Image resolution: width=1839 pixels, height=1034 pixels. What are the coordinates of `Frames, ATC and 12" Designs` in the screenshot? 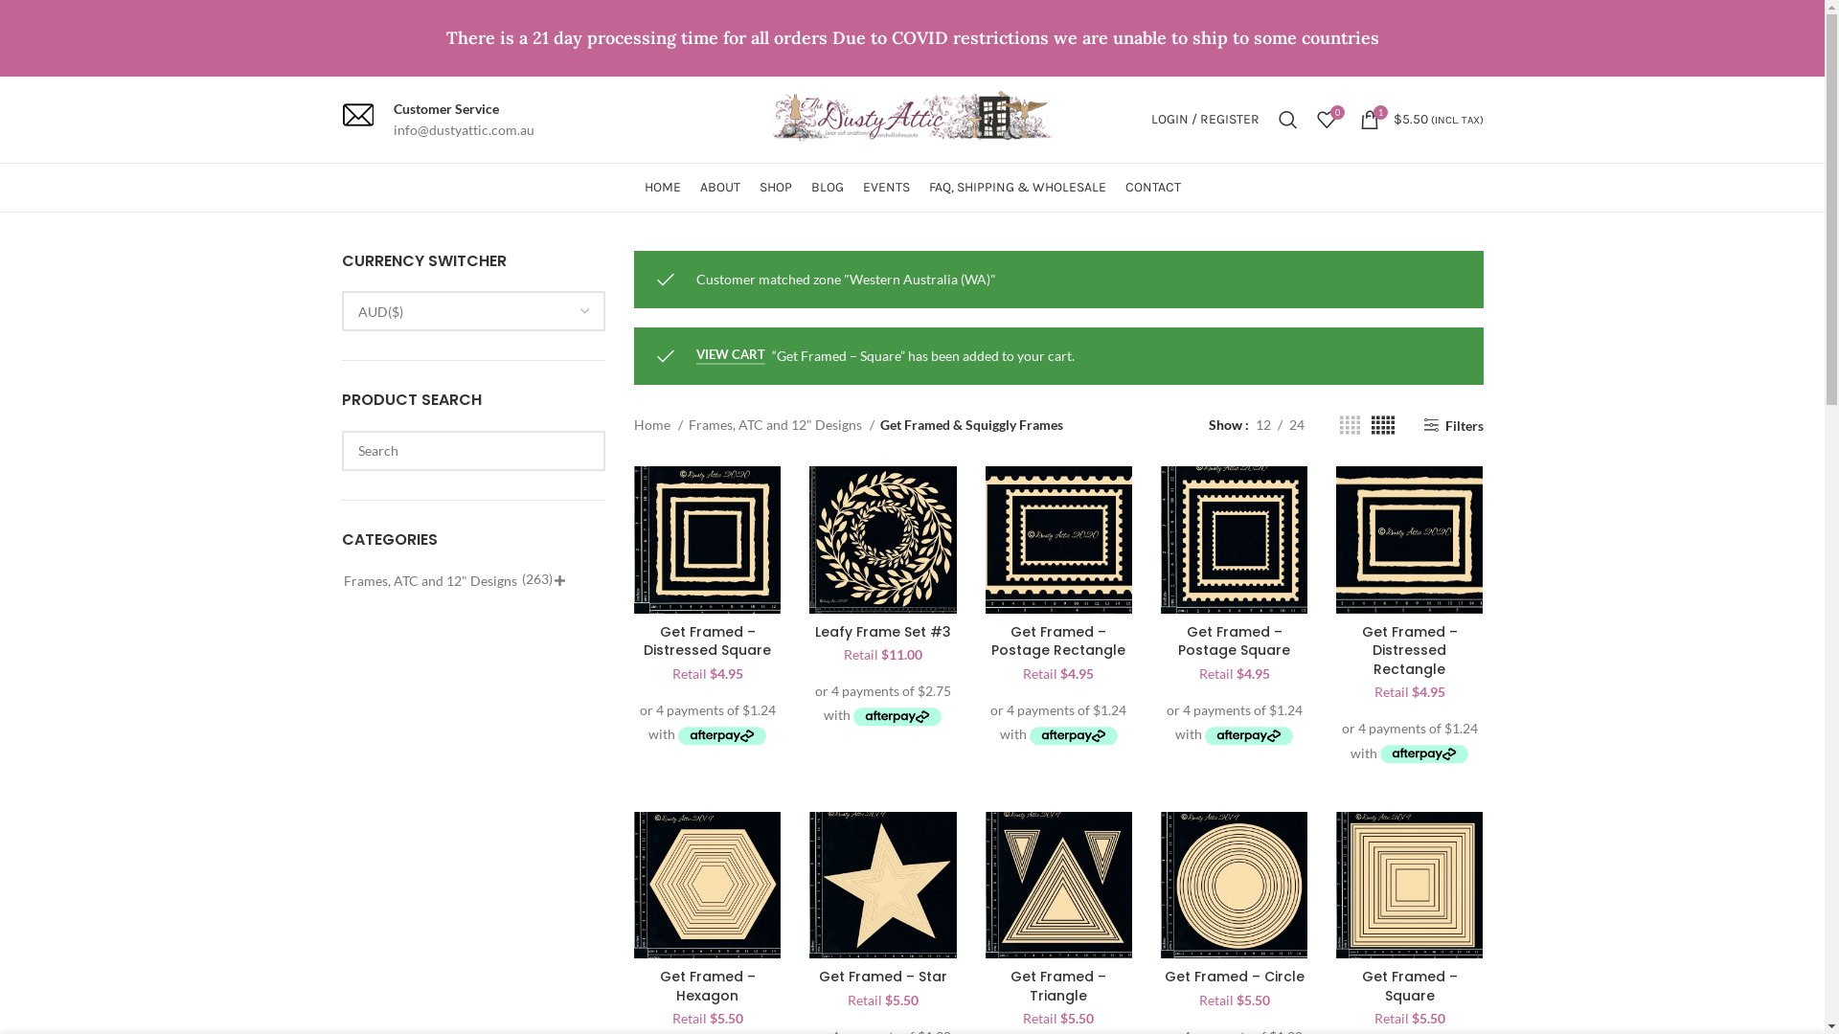 It's located at (782, 425).